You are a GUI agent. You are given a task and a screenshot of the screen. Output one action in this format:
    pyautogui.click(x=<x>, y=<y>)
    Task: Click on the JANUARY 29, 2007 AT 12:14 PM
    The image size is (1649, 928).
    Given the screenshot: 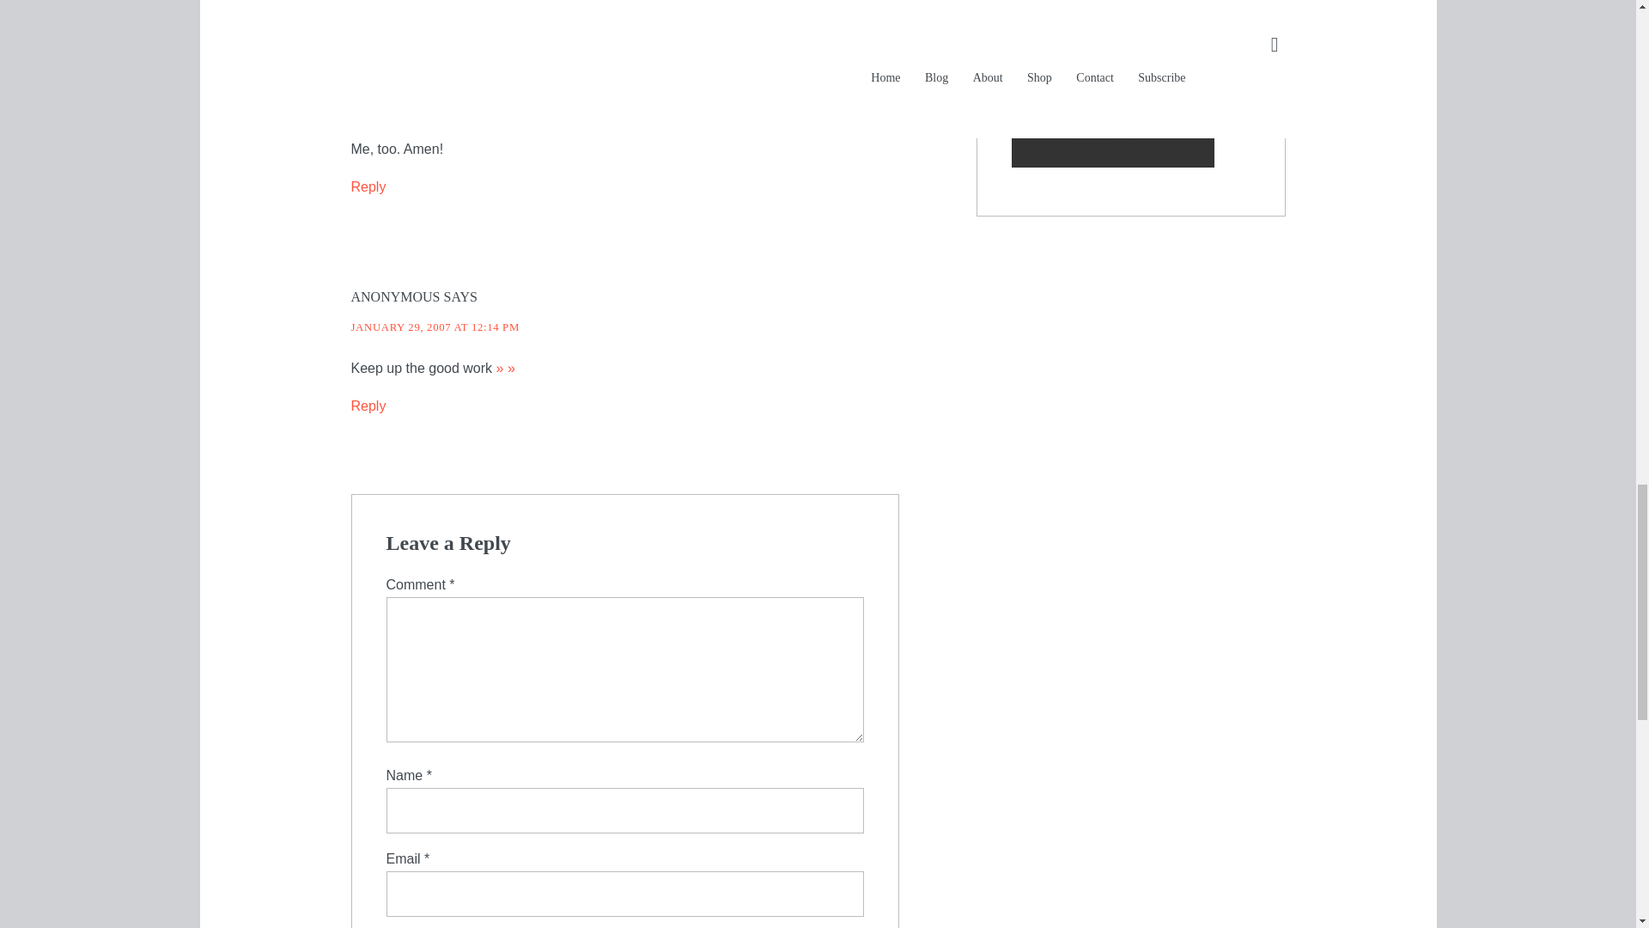 What is the action you would take?
    pyautogui.click(x=435, y=327)
    